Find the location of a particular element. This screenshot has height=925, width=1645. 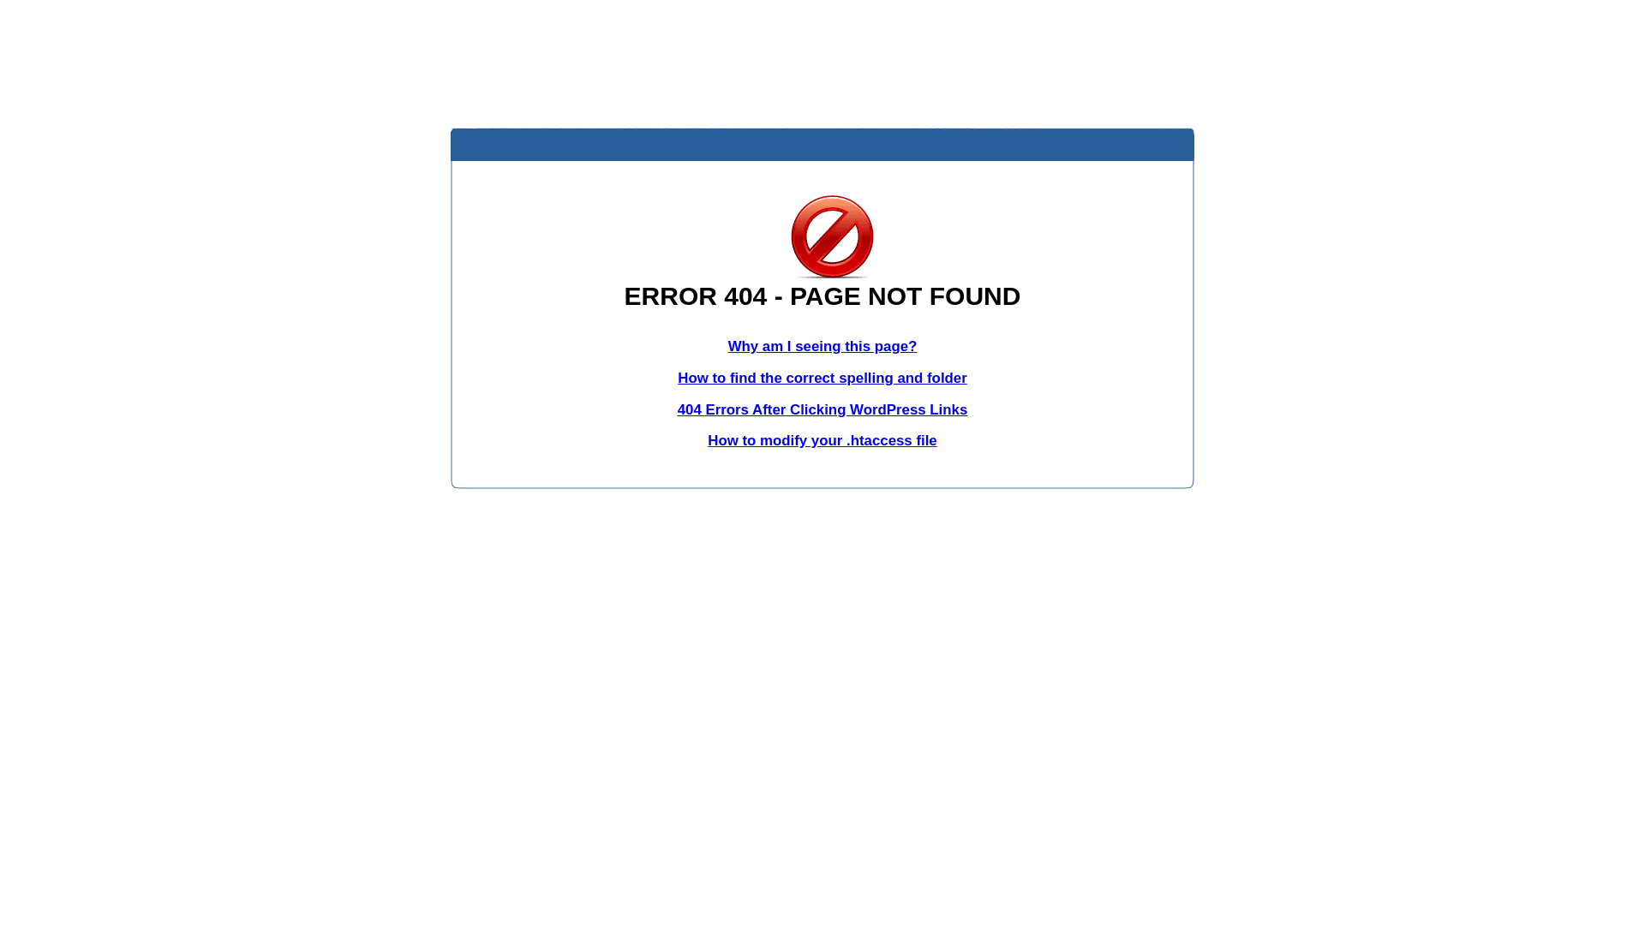

How to find the correct spelling and folder is located at coordinates (822, 379).